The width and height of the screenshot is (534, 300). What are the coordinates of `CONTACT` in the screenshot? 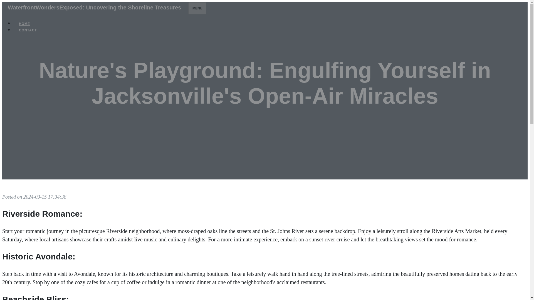 It's located at (28, 30).